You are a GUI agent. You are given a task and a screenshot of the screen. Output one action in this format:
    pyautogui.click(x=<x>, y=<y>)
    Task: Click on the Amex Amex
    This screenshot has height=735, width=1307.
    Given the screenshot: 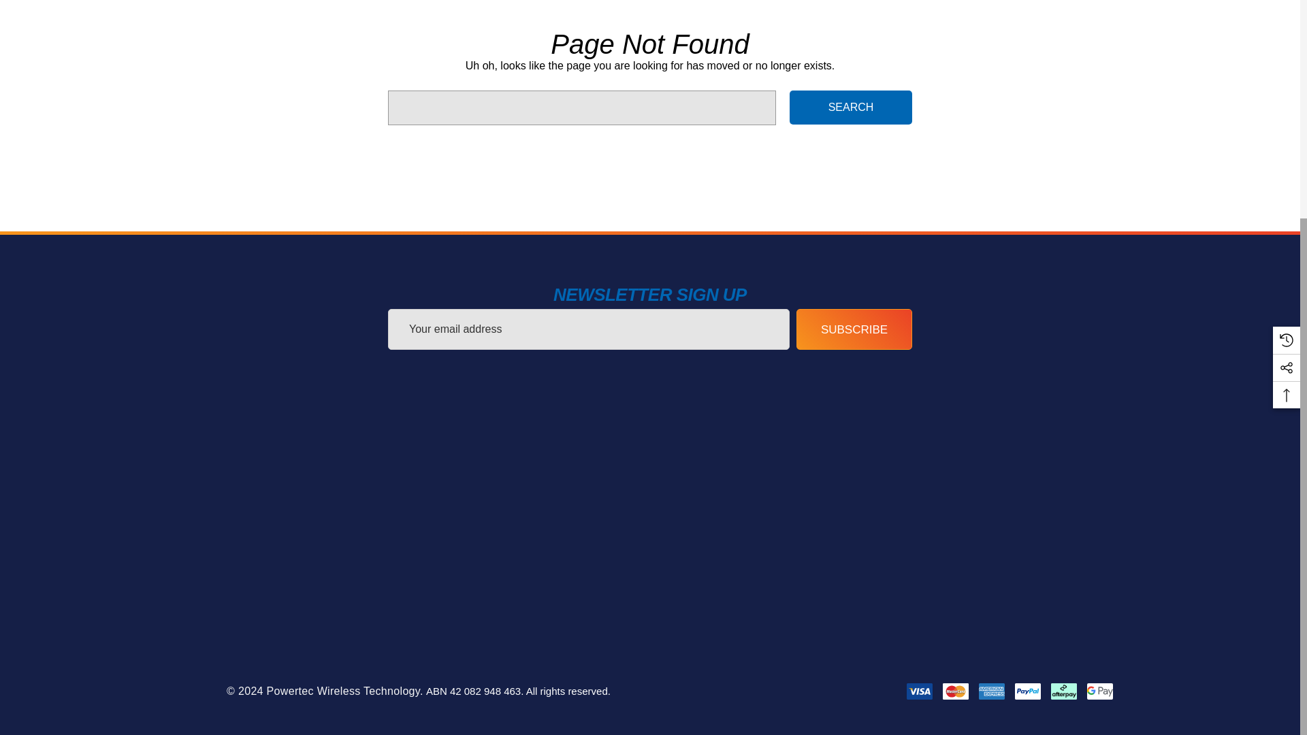 What is the action you would take?
    pyautogui.click(x=992, y=691)
    